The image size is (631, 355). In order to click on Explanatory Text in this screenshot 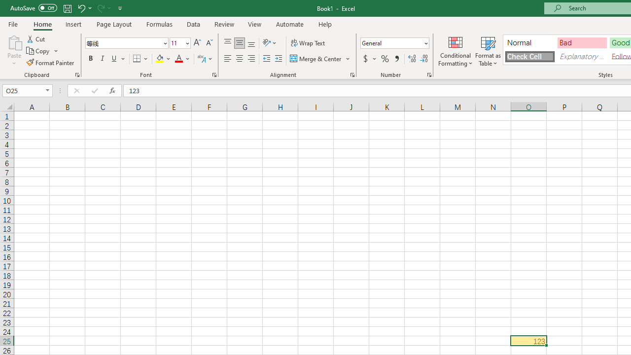, I will do `click(582, 56)`.